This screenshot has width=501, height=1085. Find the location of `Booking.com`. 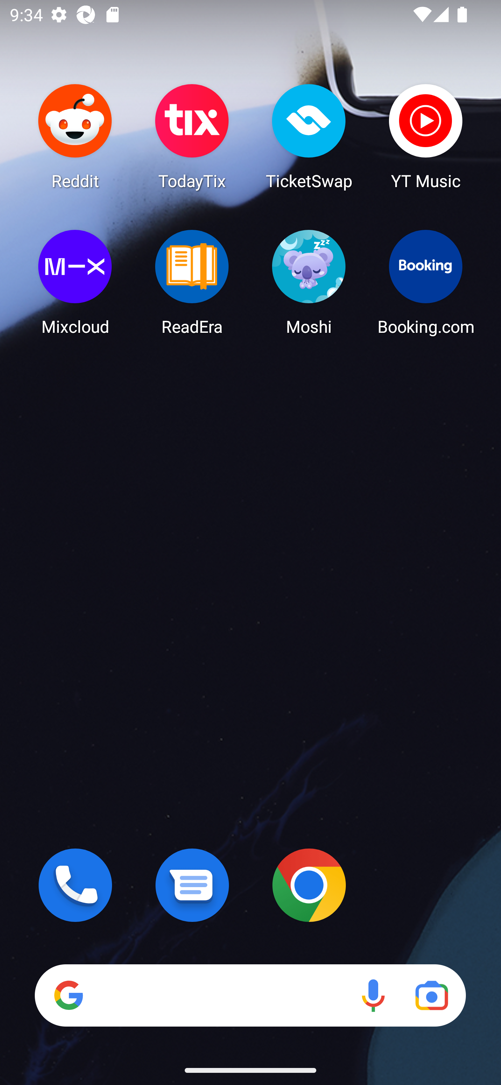

Booking.com is located at coordinates (426, 282).